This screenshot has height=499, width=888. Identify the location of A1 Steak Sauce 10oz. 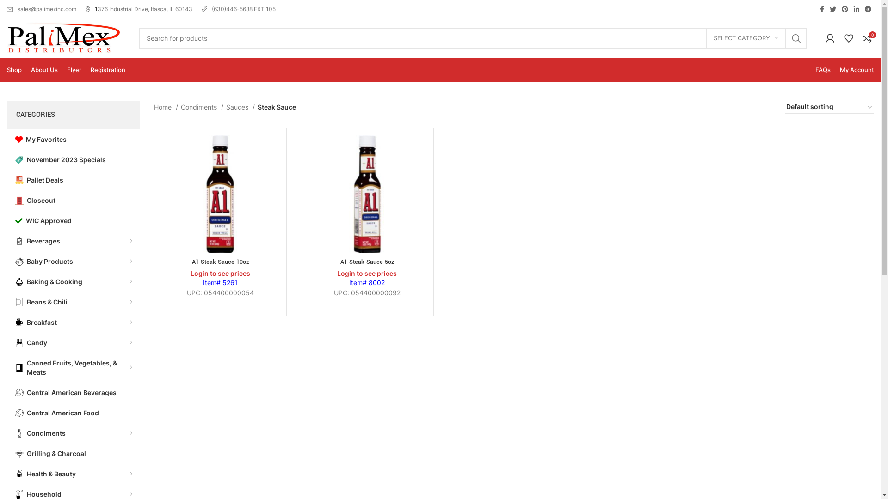
(220, 262).